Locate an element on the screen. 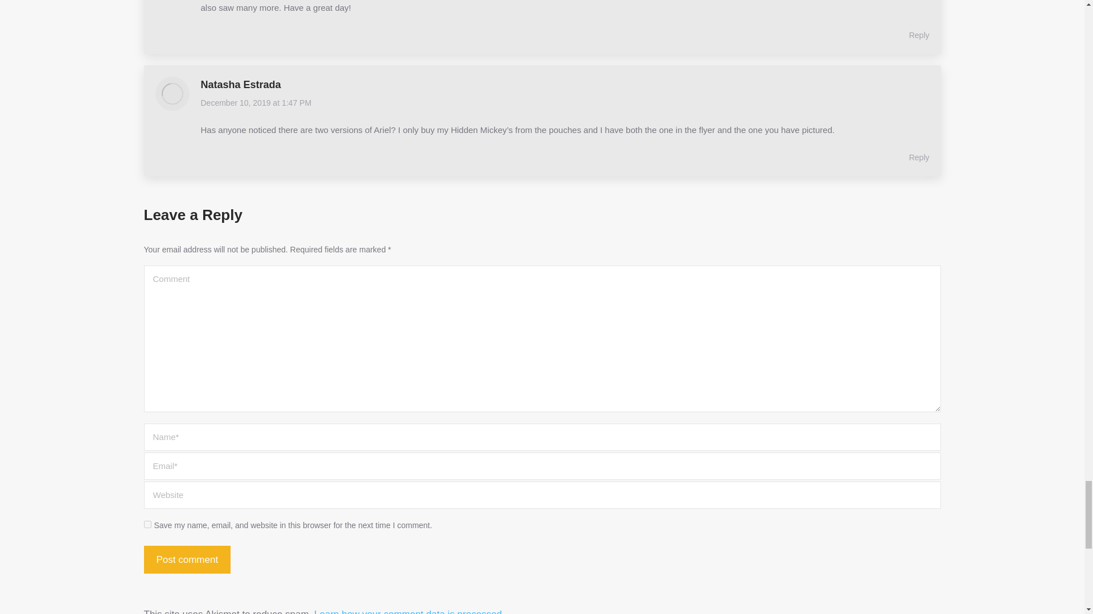  yes is located at coordinates (147, 524).